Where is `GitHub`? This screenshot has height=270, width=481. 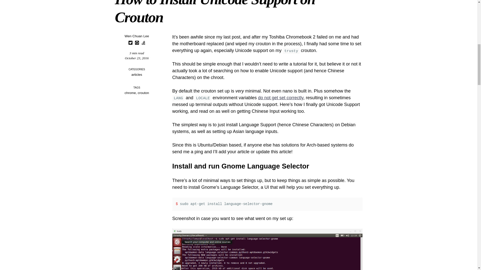 GitHub is located at coordinates (137, 43).